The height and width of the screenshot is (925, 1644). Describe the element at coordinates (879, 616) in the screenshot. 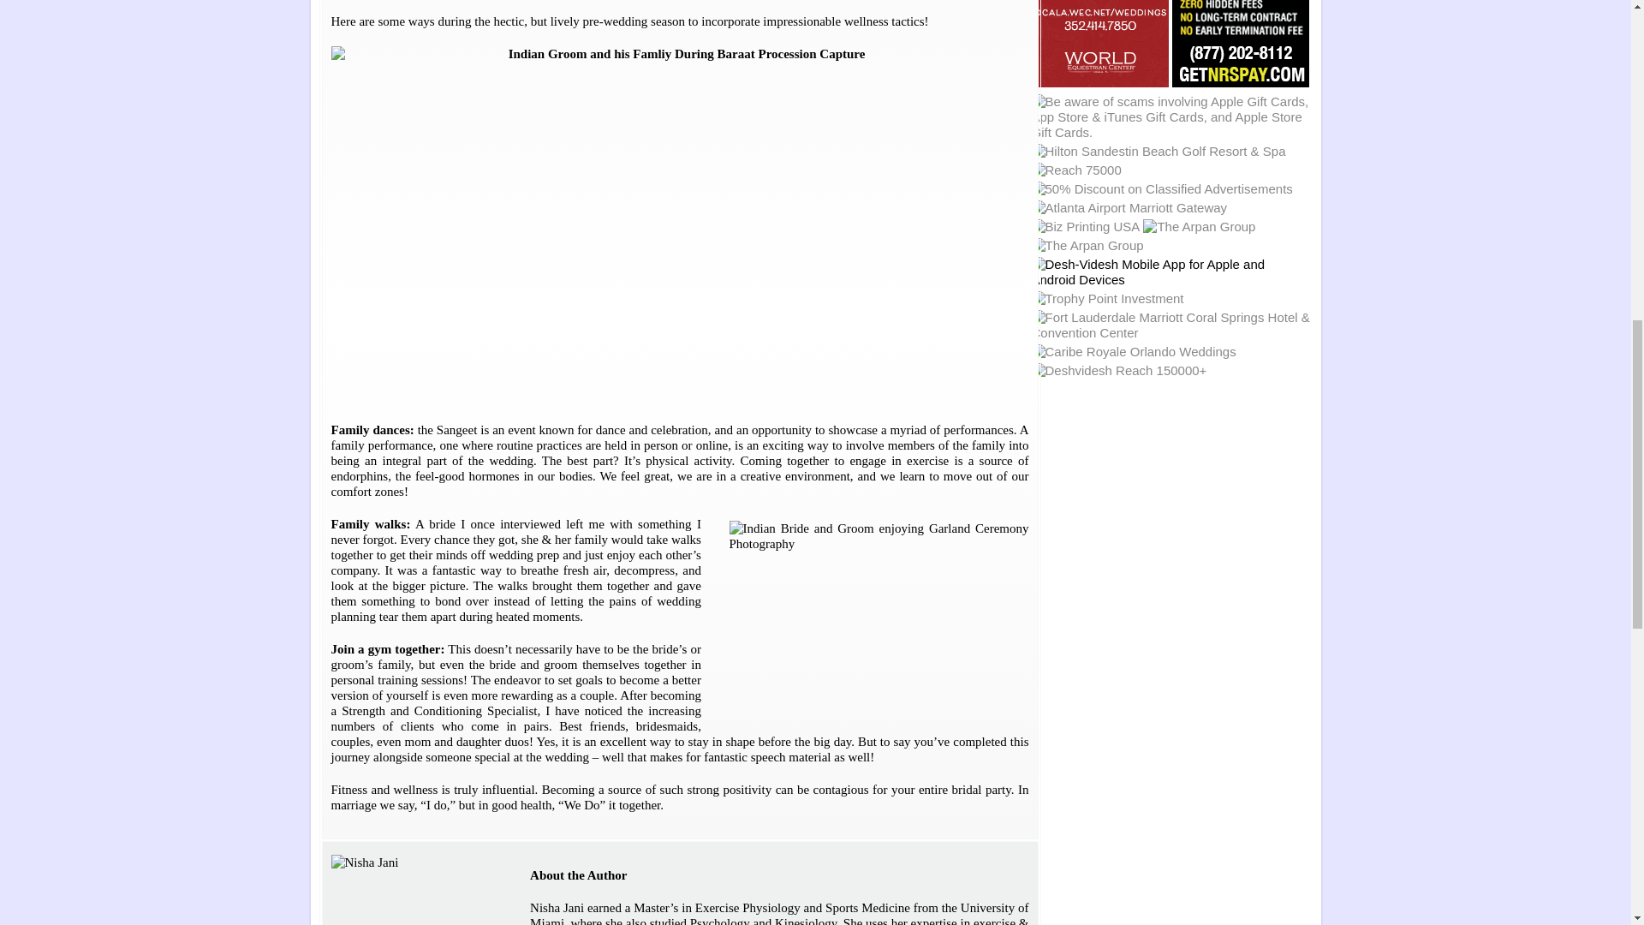

I see `Indian Bride and Groom enjoying Garland Ceremony Photography` at that location.